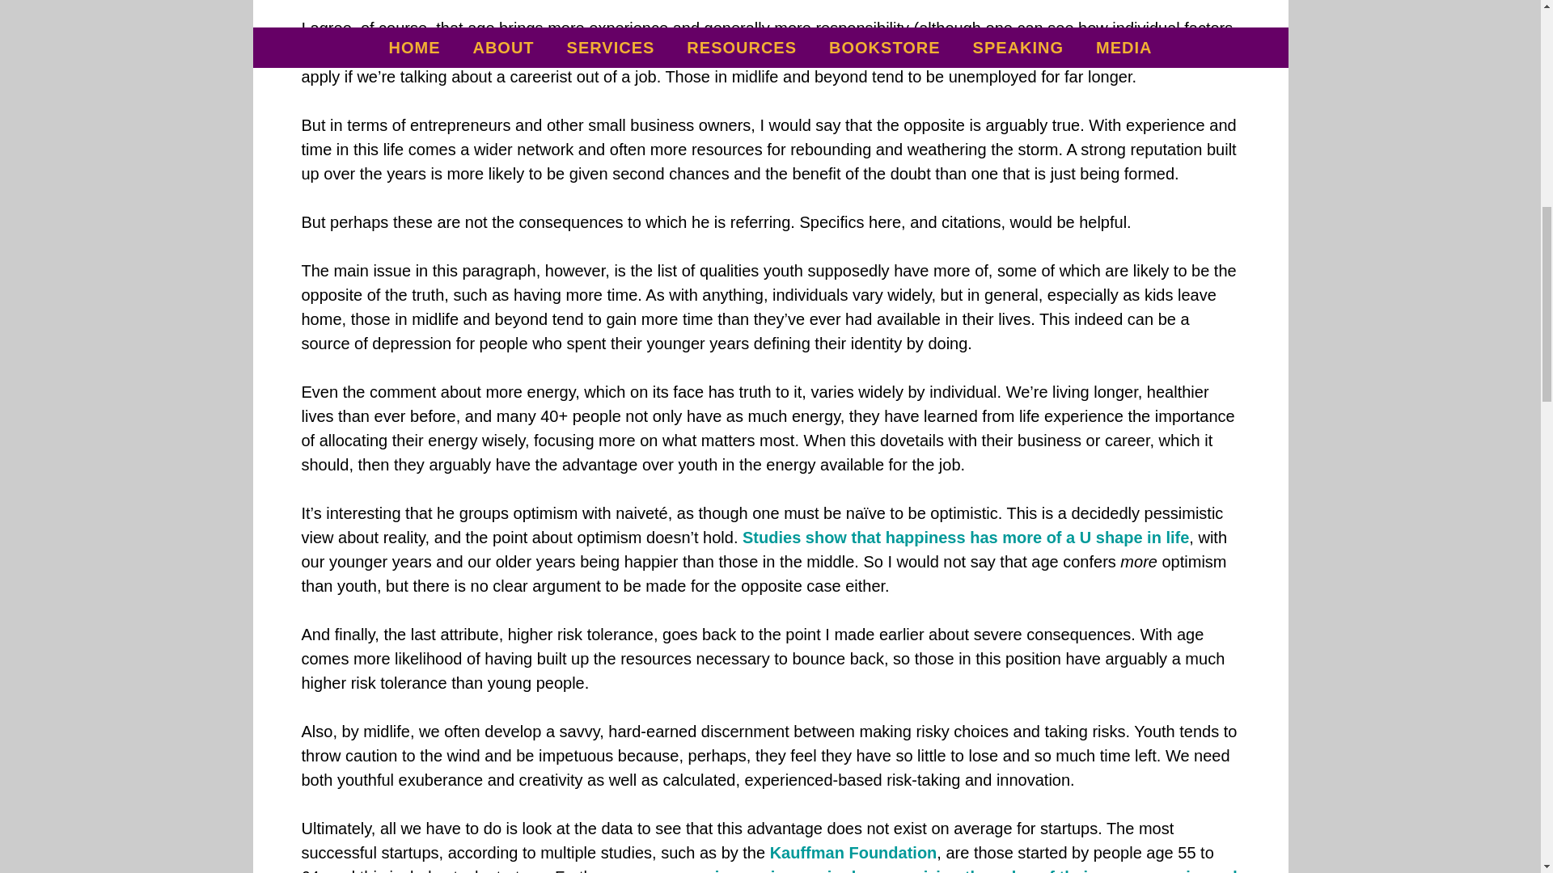 The height and width of the screenshot is (873, 1553). Describe the element at coordinates (854, 852) in the screenshot. I see `Kauffman Foundation` at that location.